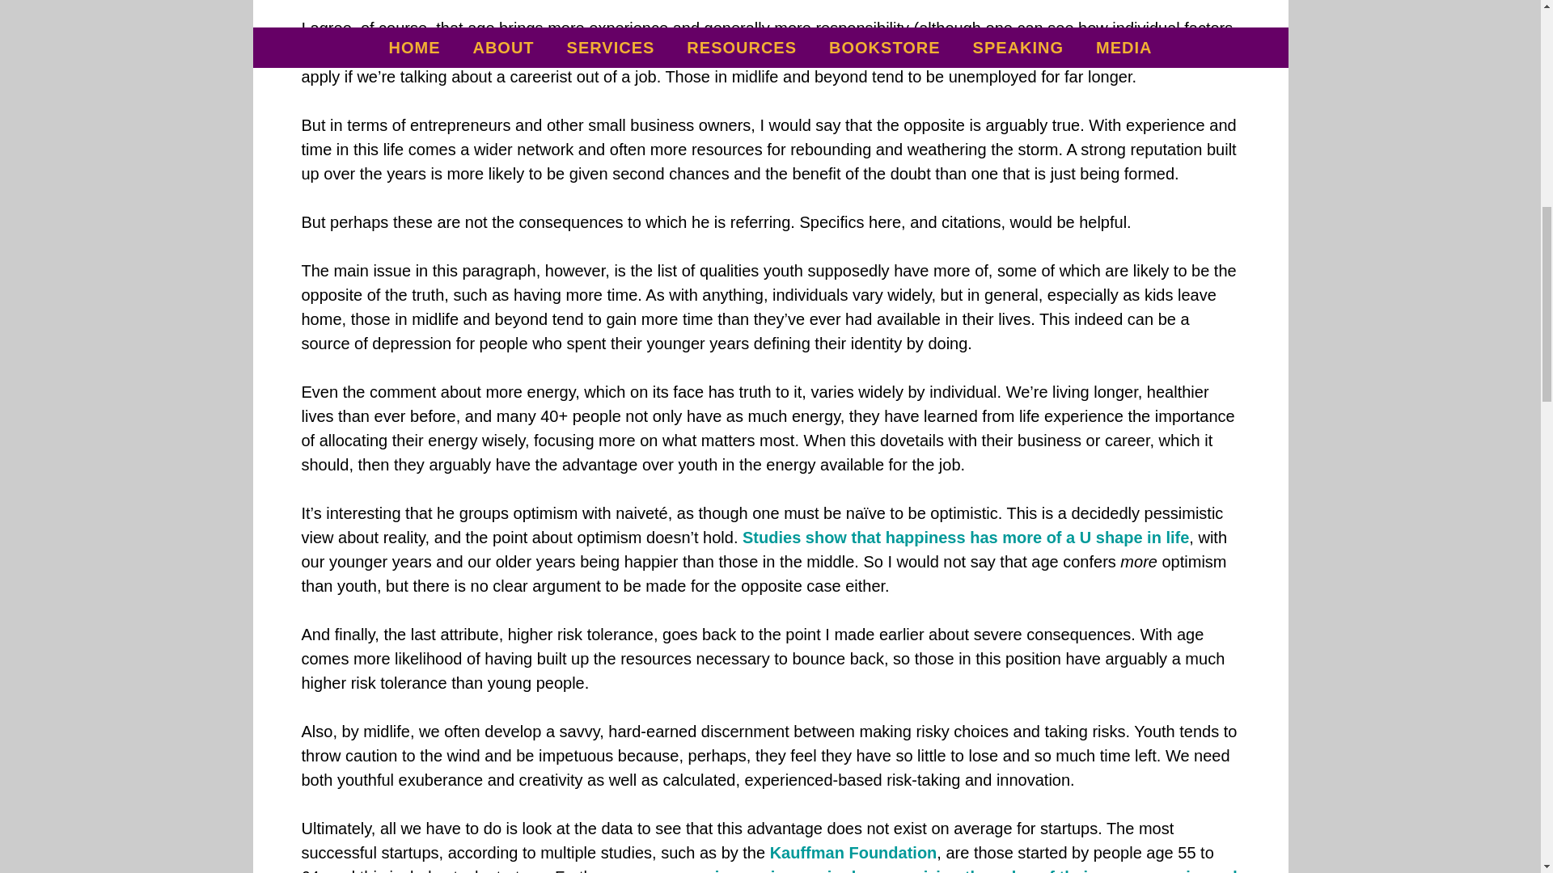 The height and width of the screenshot is (873, 1553). Describe the element at coordinates (854, 852) in the screenshot. I see `Kauffman Foundation` at that location.